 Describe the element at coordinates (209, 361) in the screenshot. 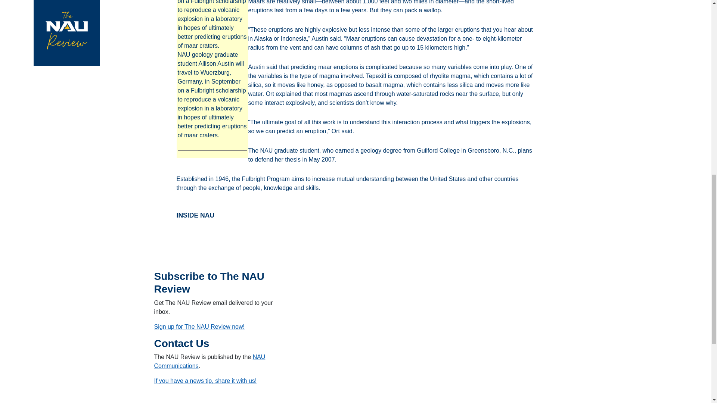

I see `NAU Communications` at that location.